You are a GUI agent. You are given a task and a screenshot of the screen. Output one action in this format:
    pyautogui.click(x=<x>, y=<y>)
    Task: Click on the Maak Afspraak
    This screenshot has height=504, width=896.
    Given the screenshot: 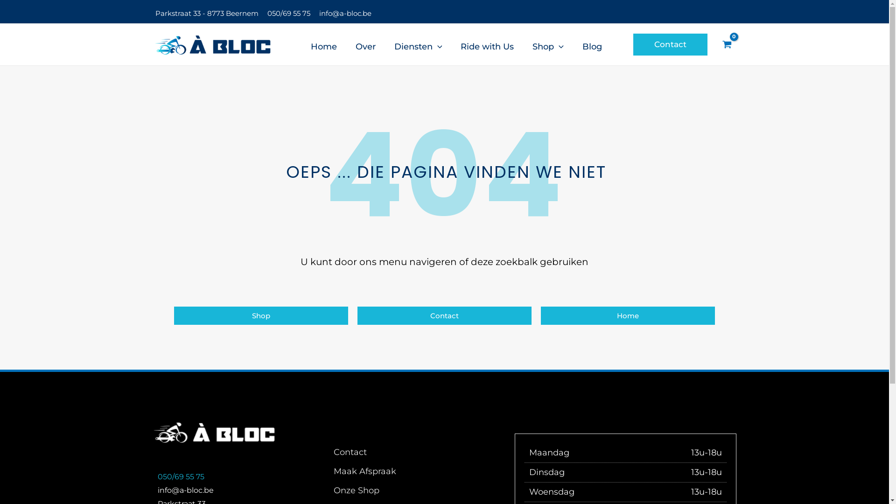 What is the action you would take?
    pyautogui.click(x=365, y=474)
    